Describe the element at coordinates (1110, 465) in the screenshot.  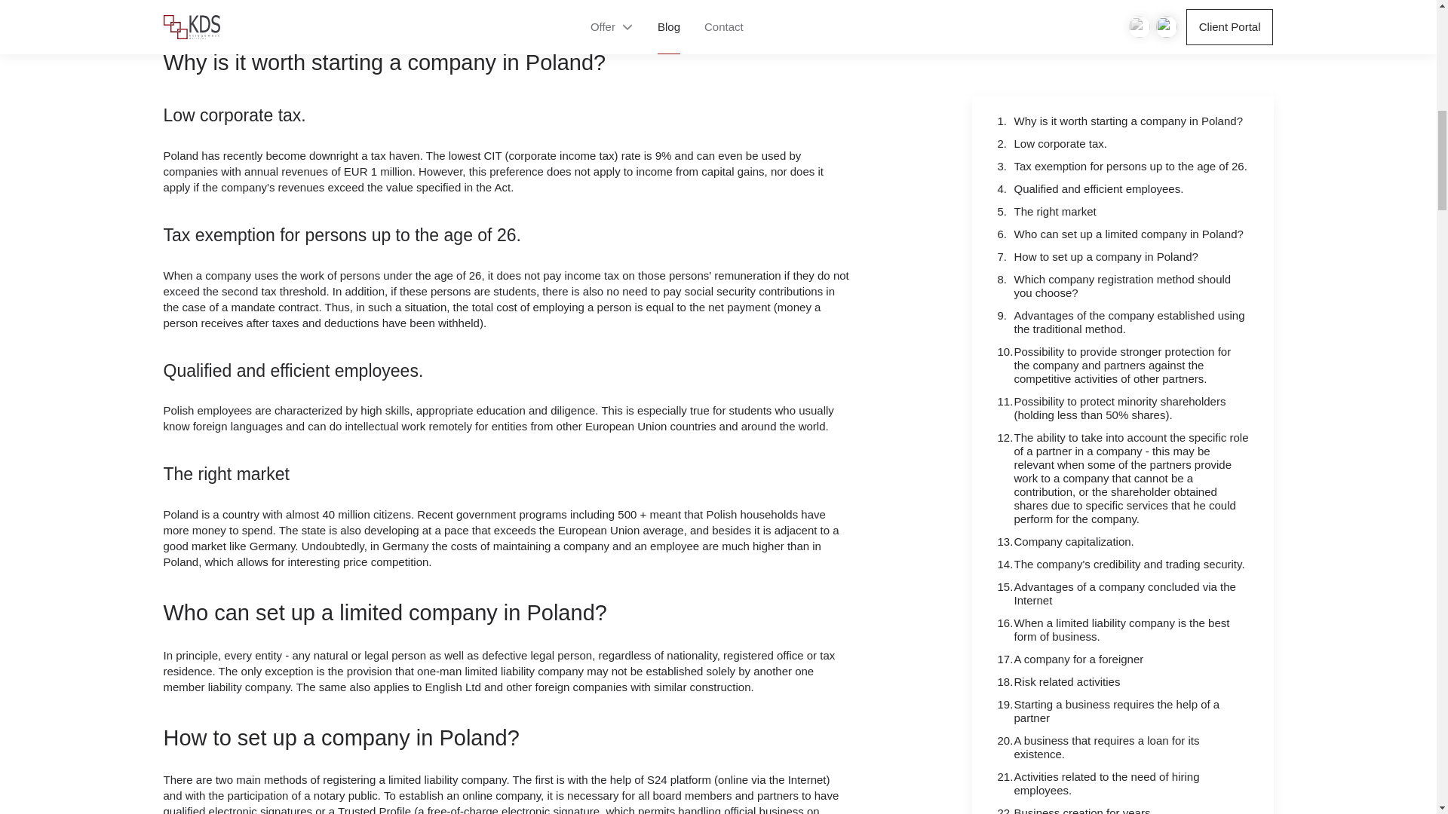
I see `Company capitalization.` at that location.